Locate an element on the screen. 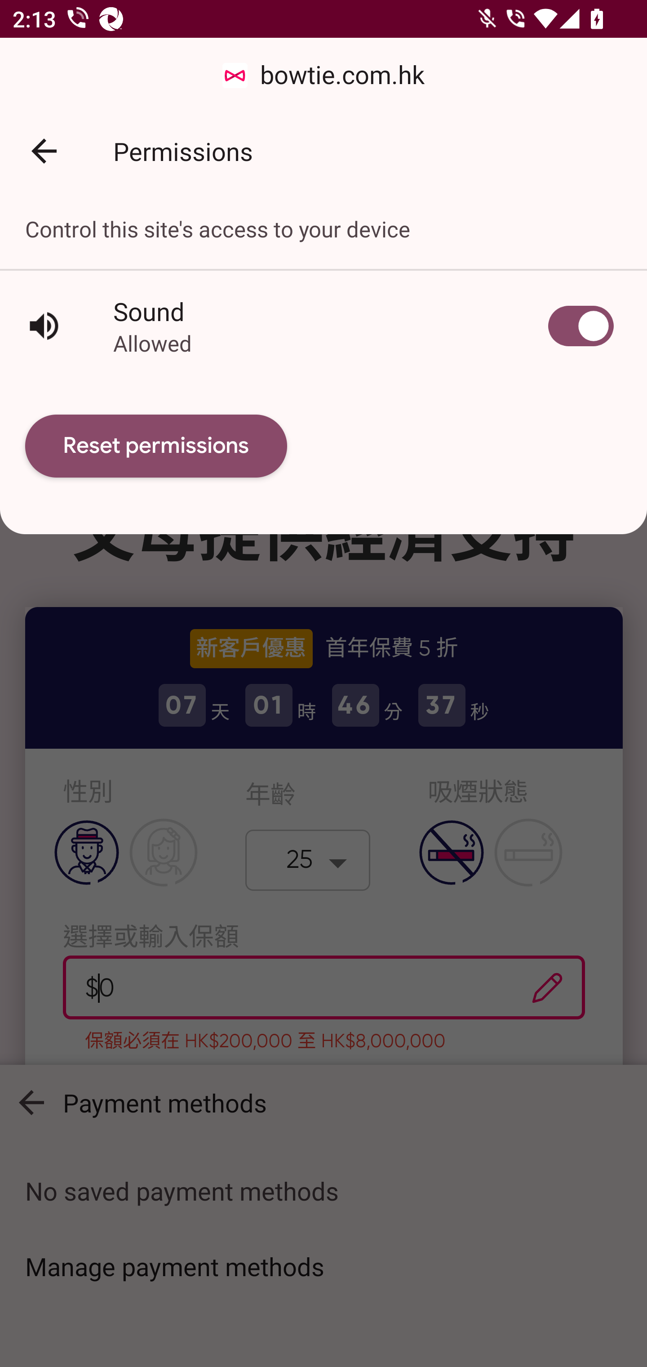 The image size is (647, 1367). Back is located at coordinates (44, 151).